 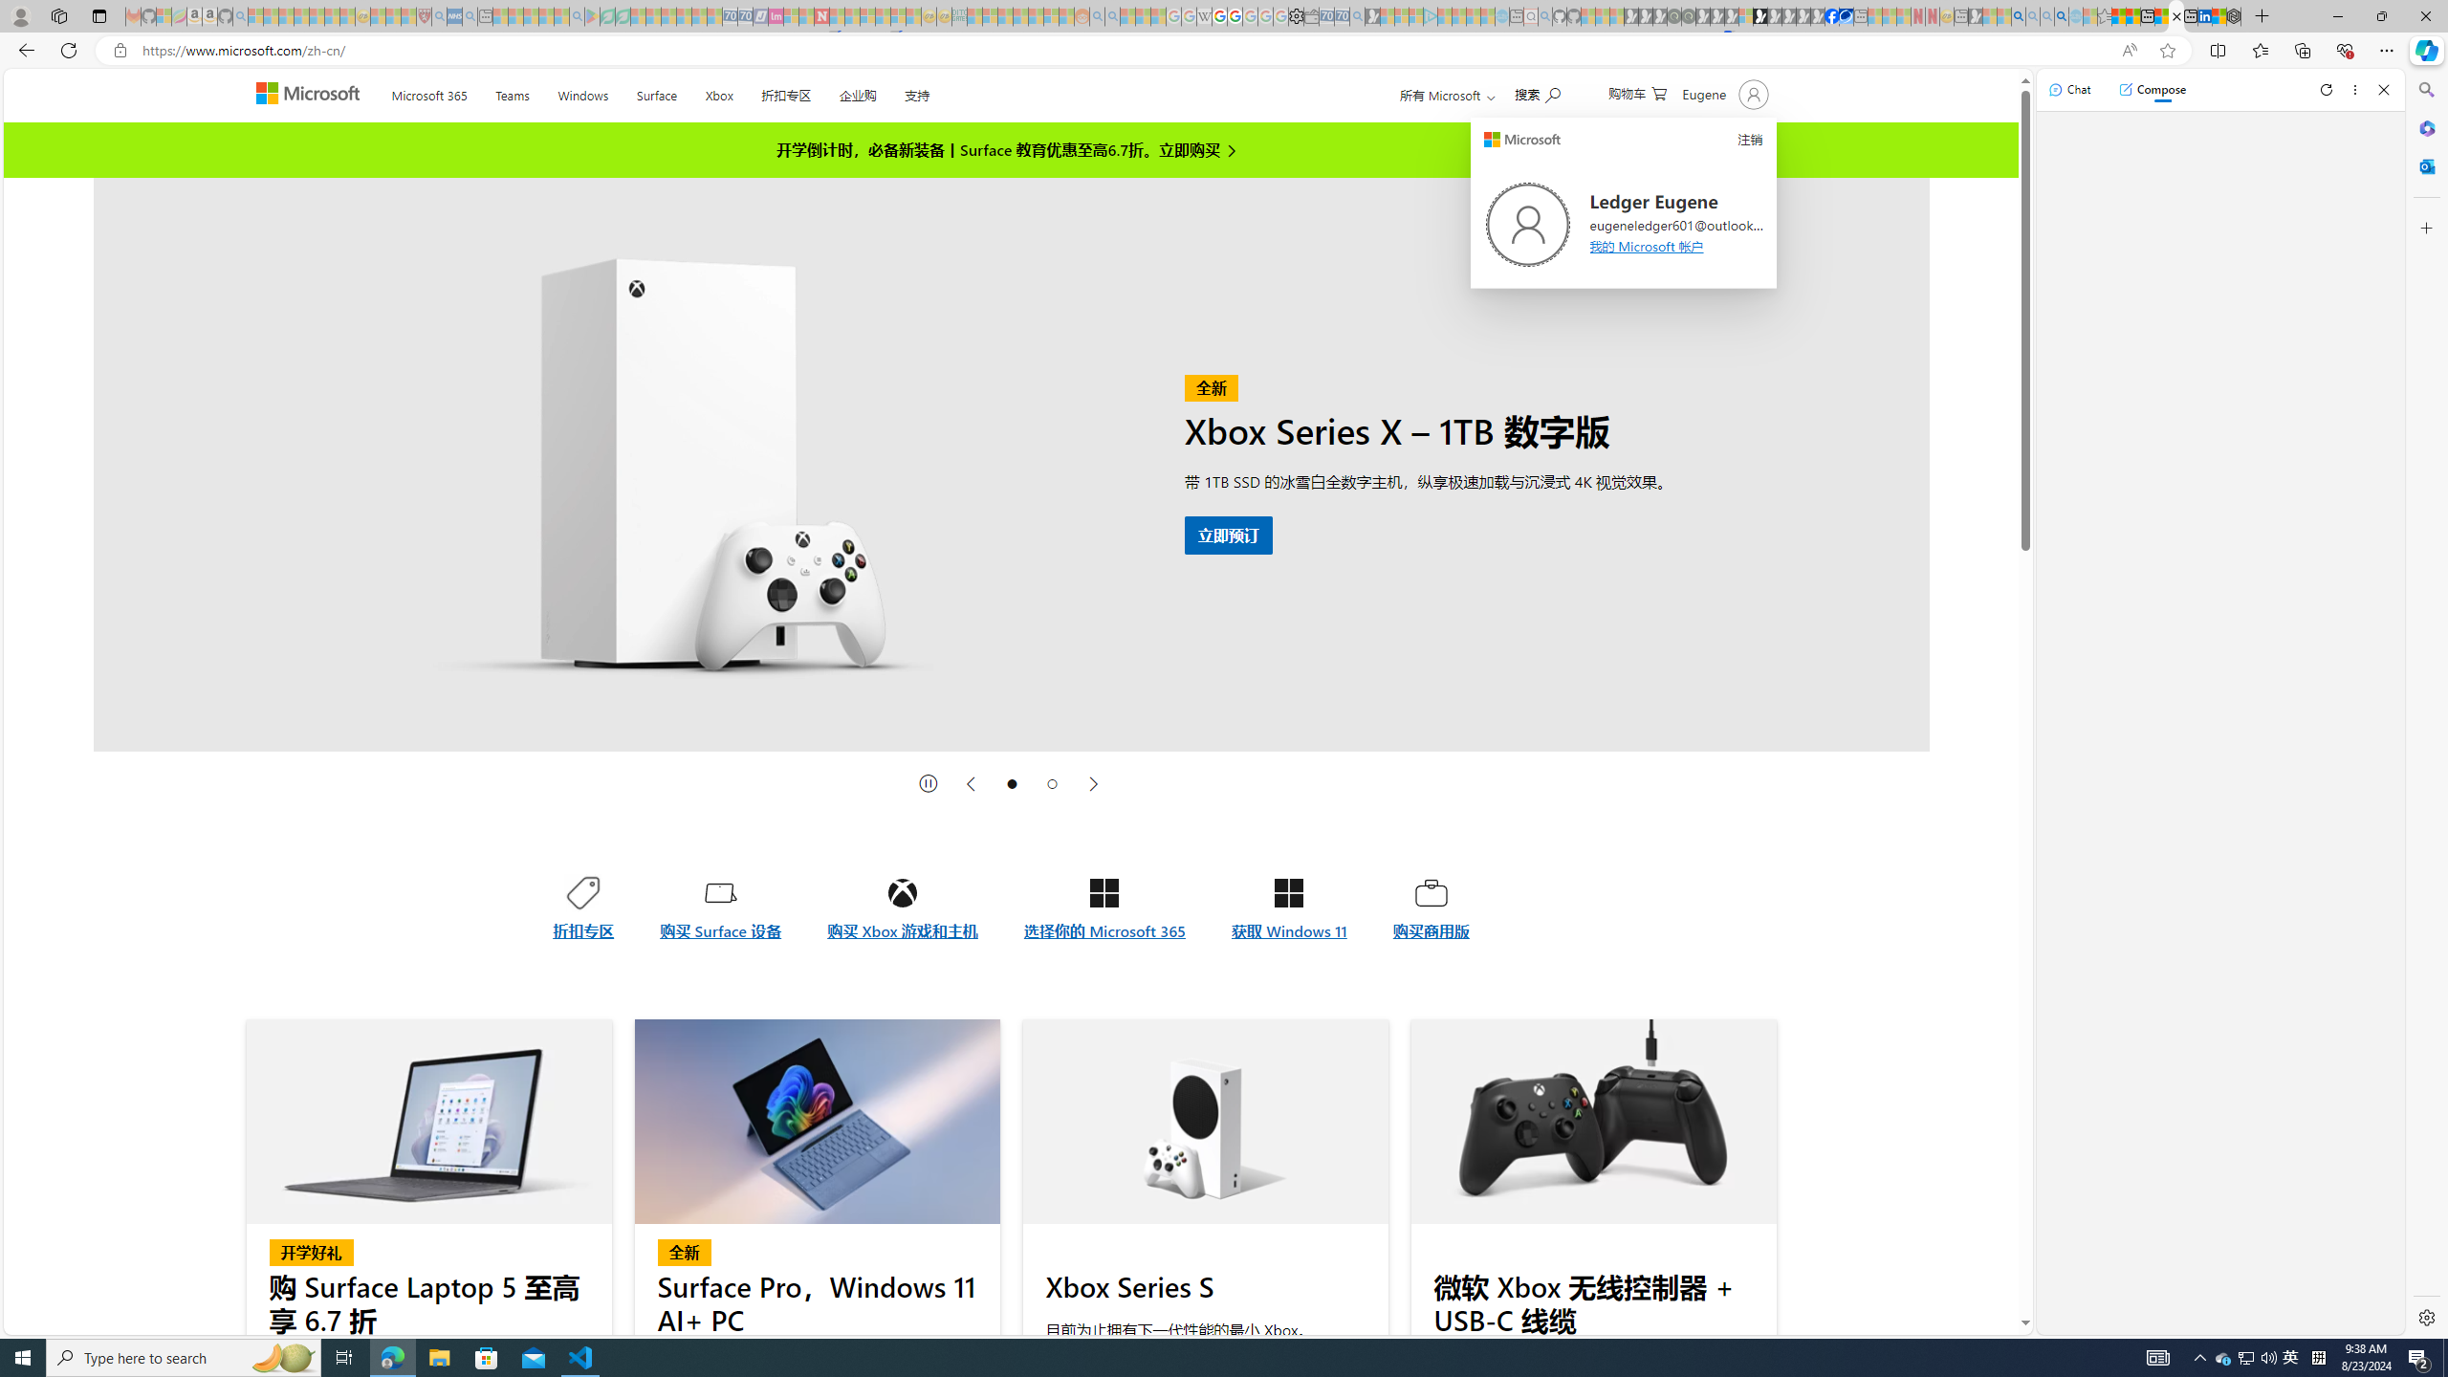 I want to click on Close Outlook pane, so click(x=2425, y=165).